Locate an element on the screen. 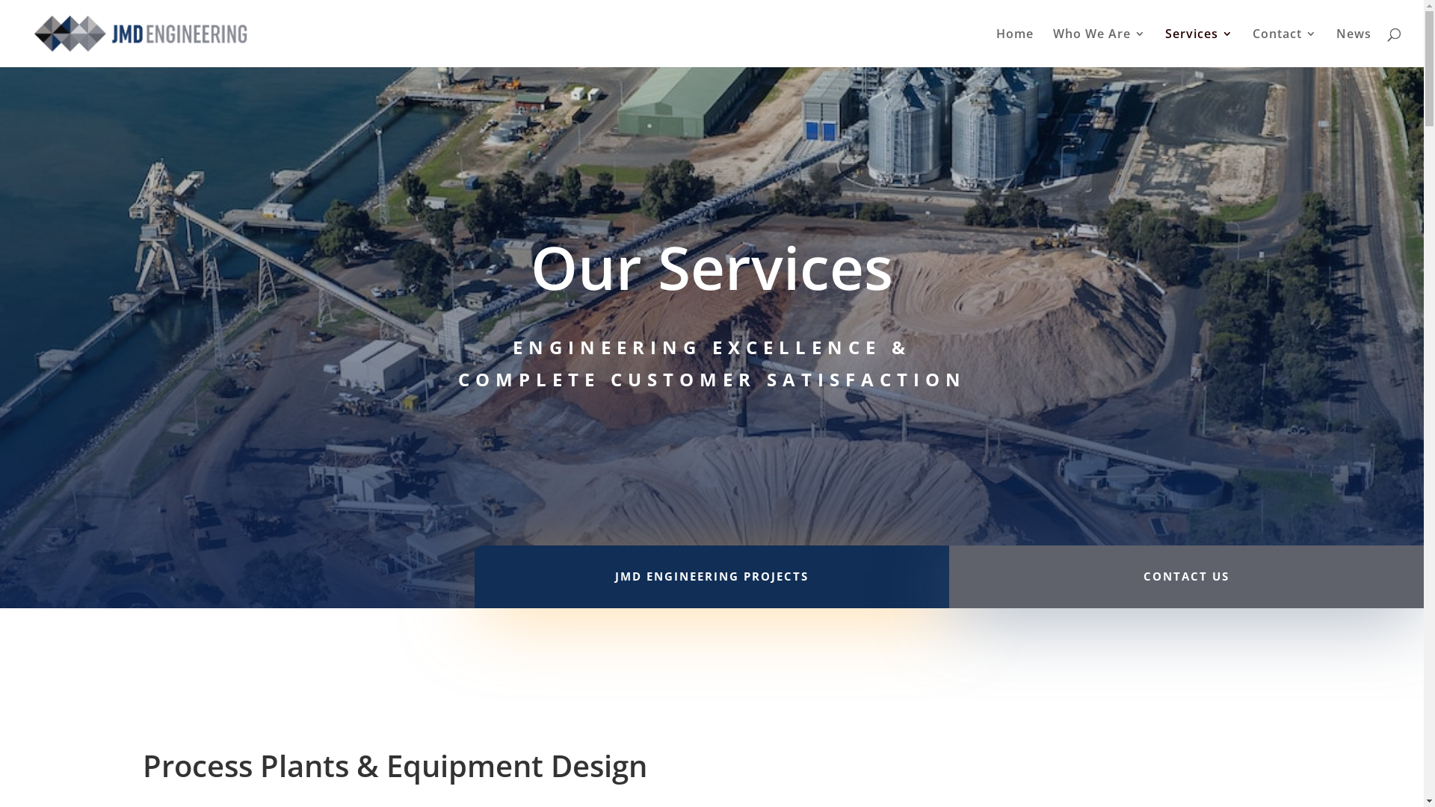  Who We Are is located at coordinates (1099, 48).